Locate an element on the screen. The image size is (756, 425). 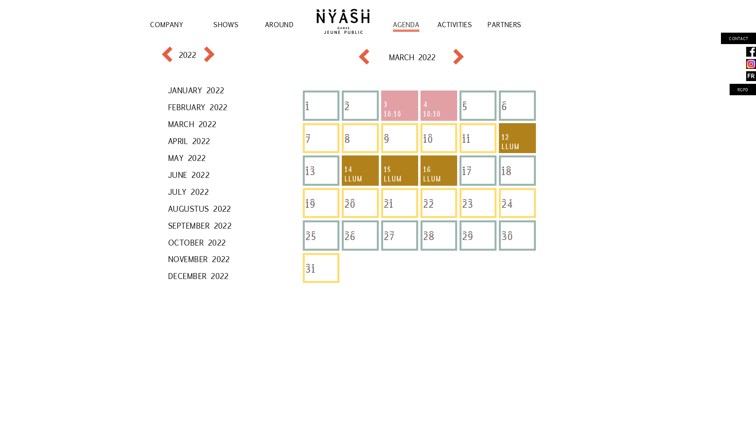
AGENDA is located at coordinates (406, 24).